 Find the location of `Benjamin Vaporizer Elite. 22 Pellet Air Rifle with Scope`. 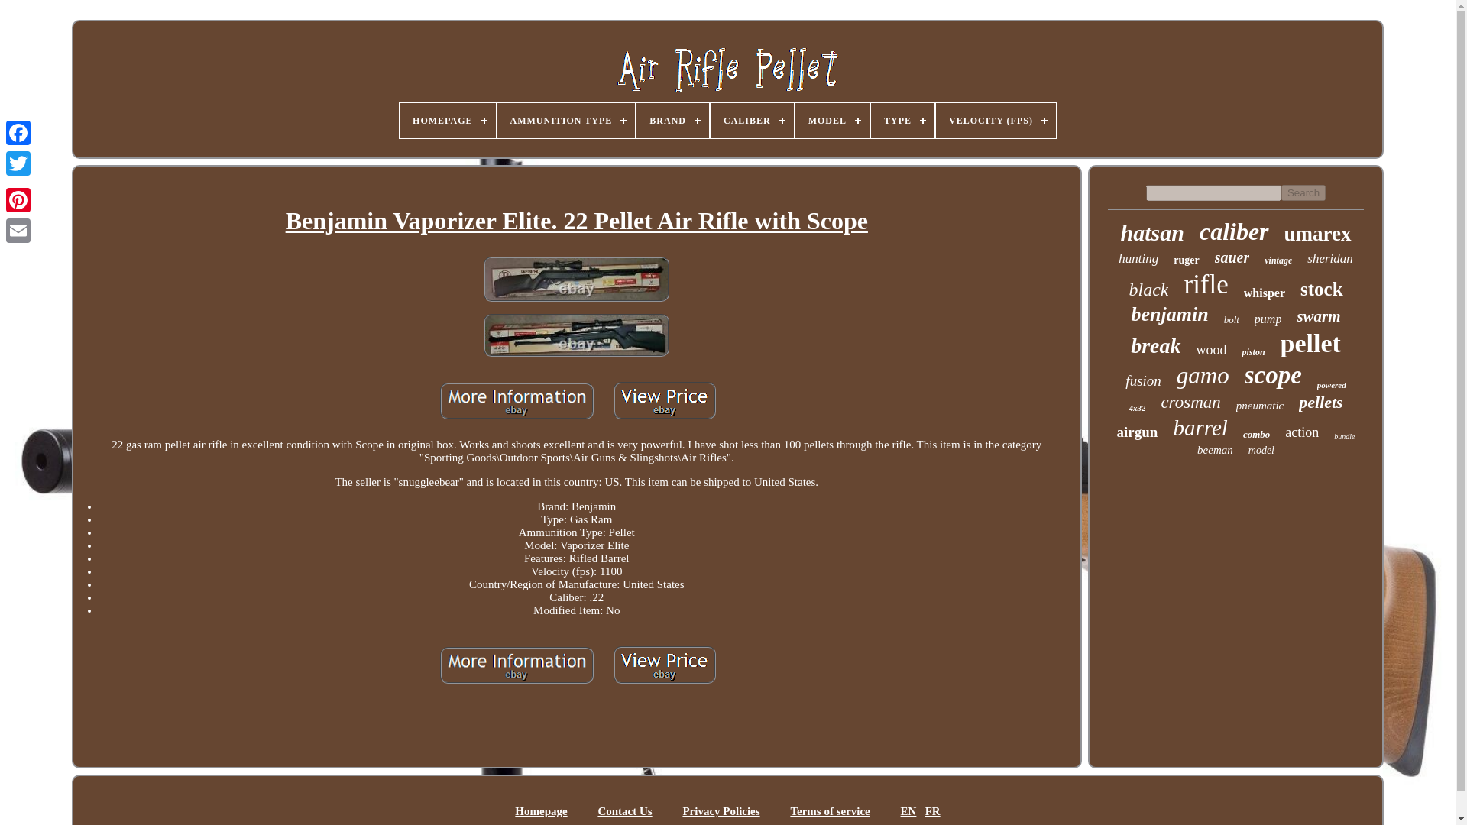

Benjamin Vaporizer Elite. 22 Pellet Air Rifle with Scope is located at coordinates (517, 400).